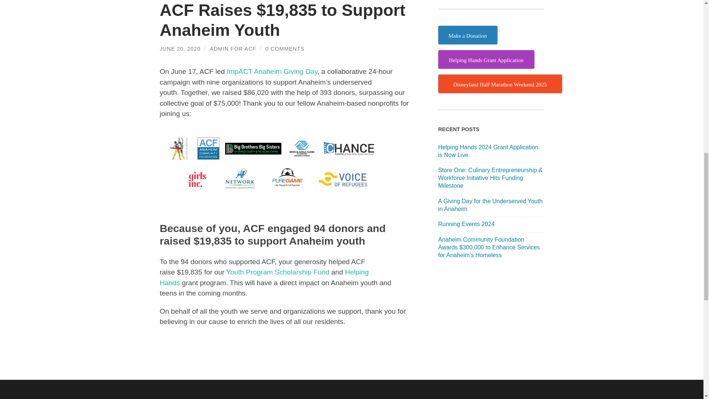 The width and height of the screenshot is (709, 399). What do you see at coordinates (278, 272) in the screenshot?
I see `Youth Program Scholarship Fund` at bounding box center [278, 272].